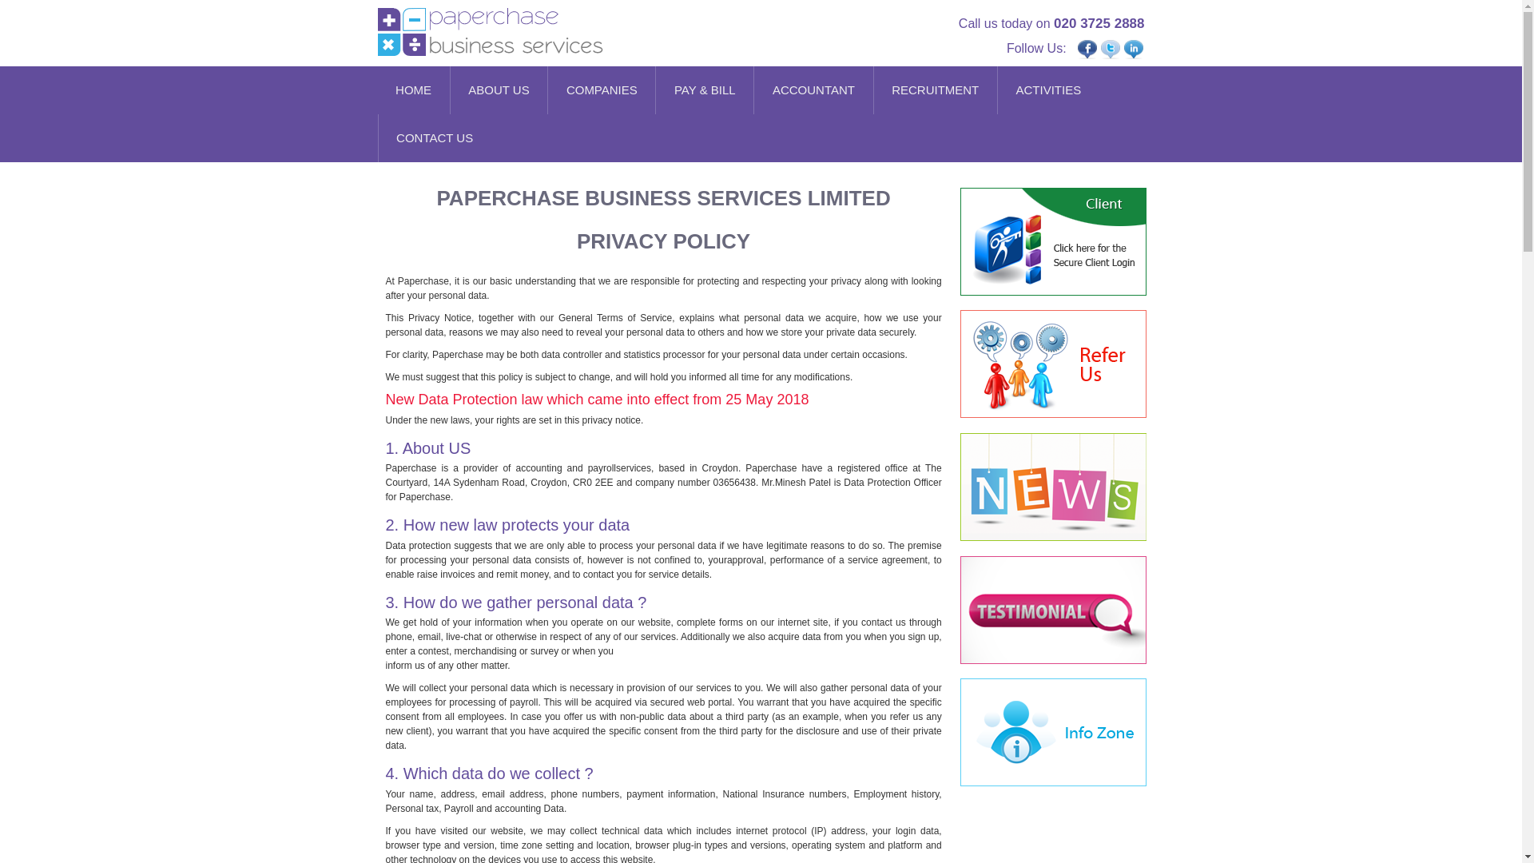  I want to click on RECRUITMENT, so click(936, 89).